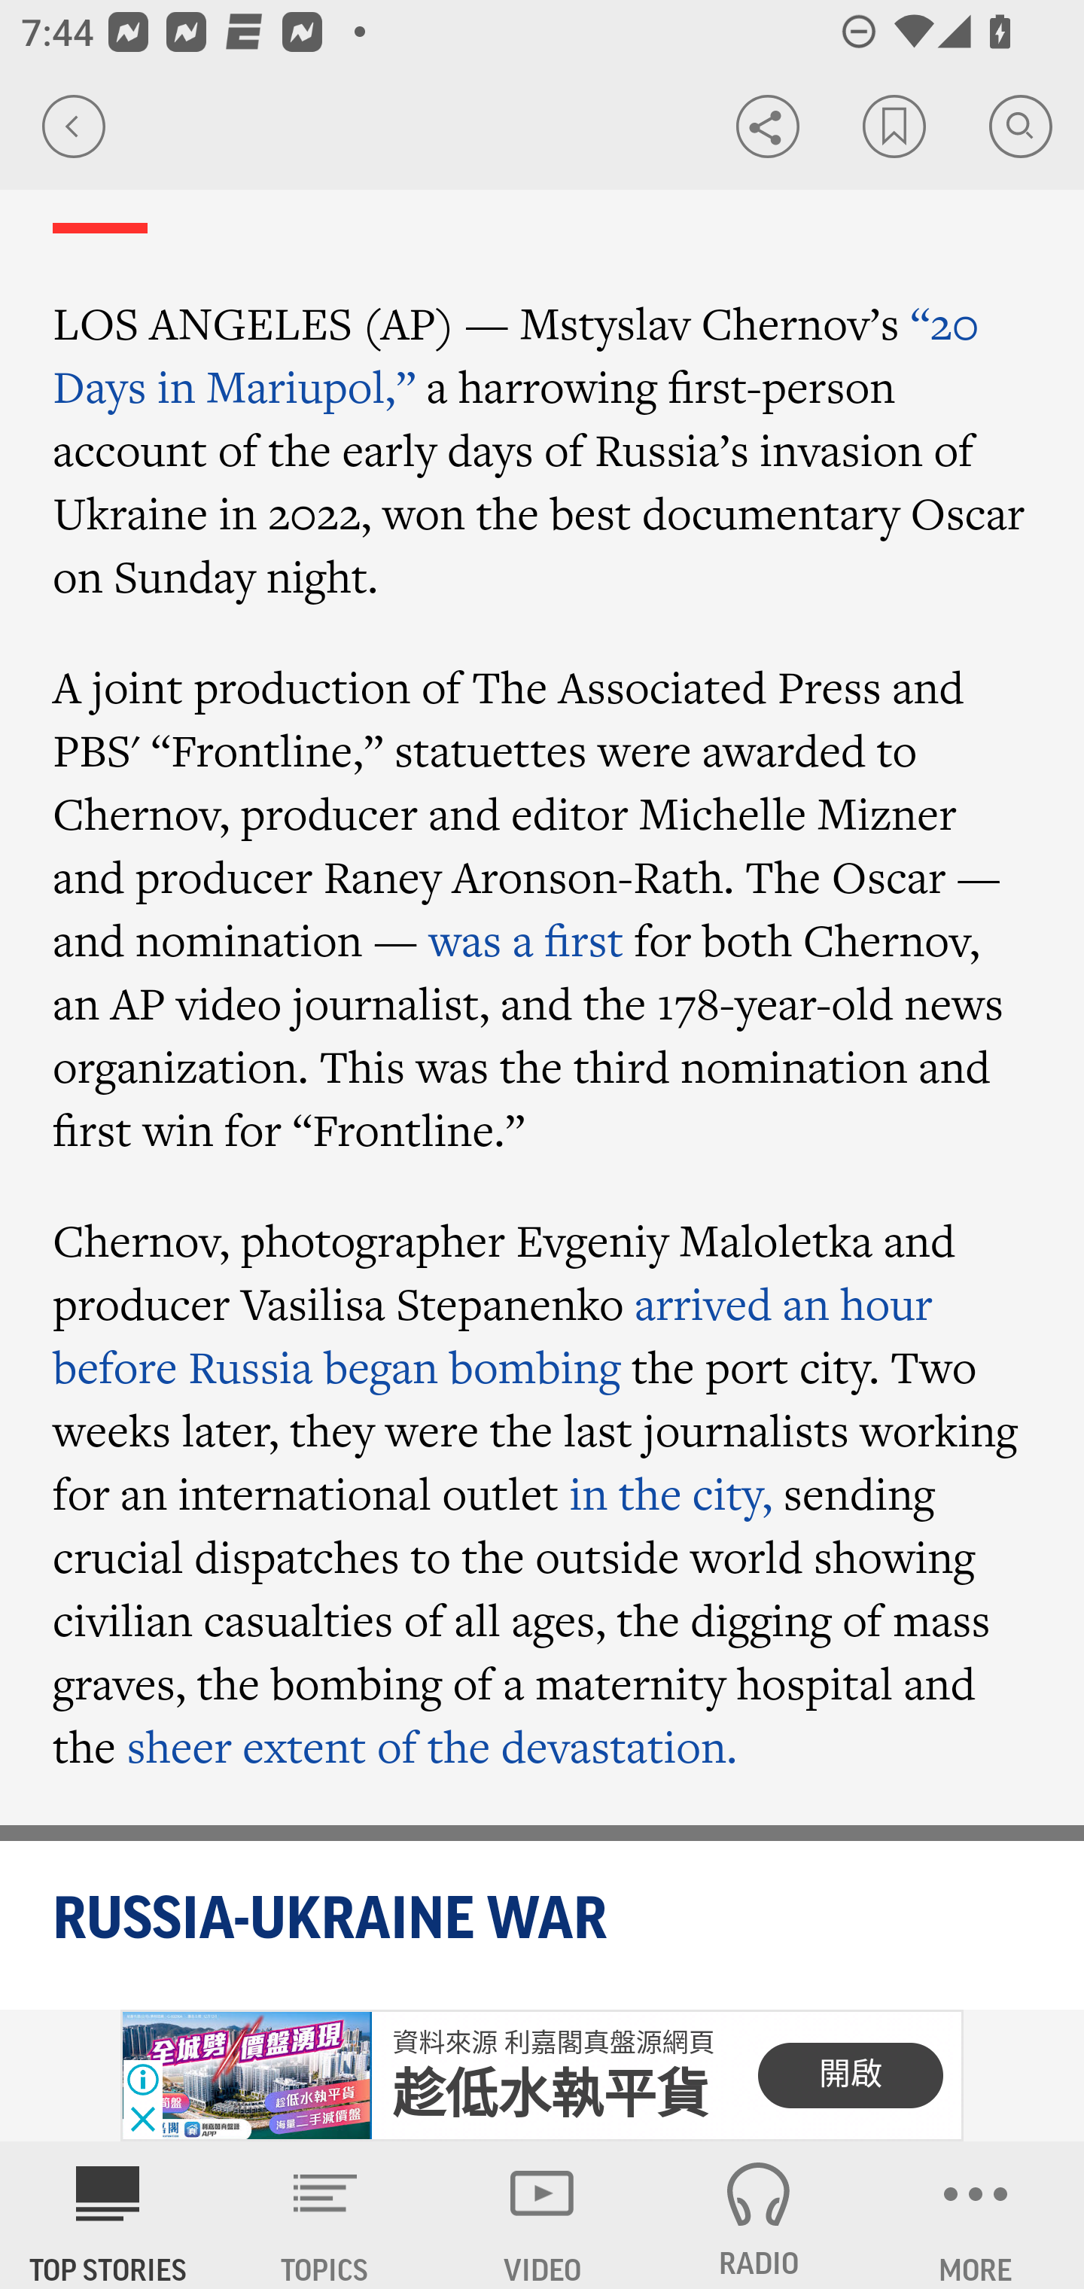  Describe the element at coordinates (671, 1492) in the screenshot. I see `in the city,` at that location.